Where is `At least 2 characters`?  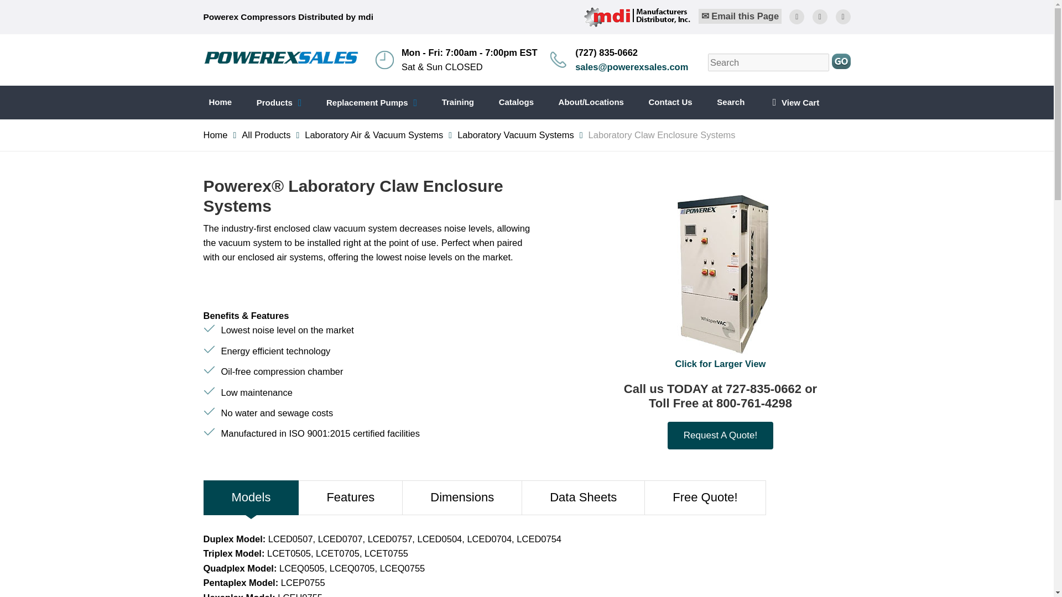
At least 2 characters is located at coordinates (769, 62).